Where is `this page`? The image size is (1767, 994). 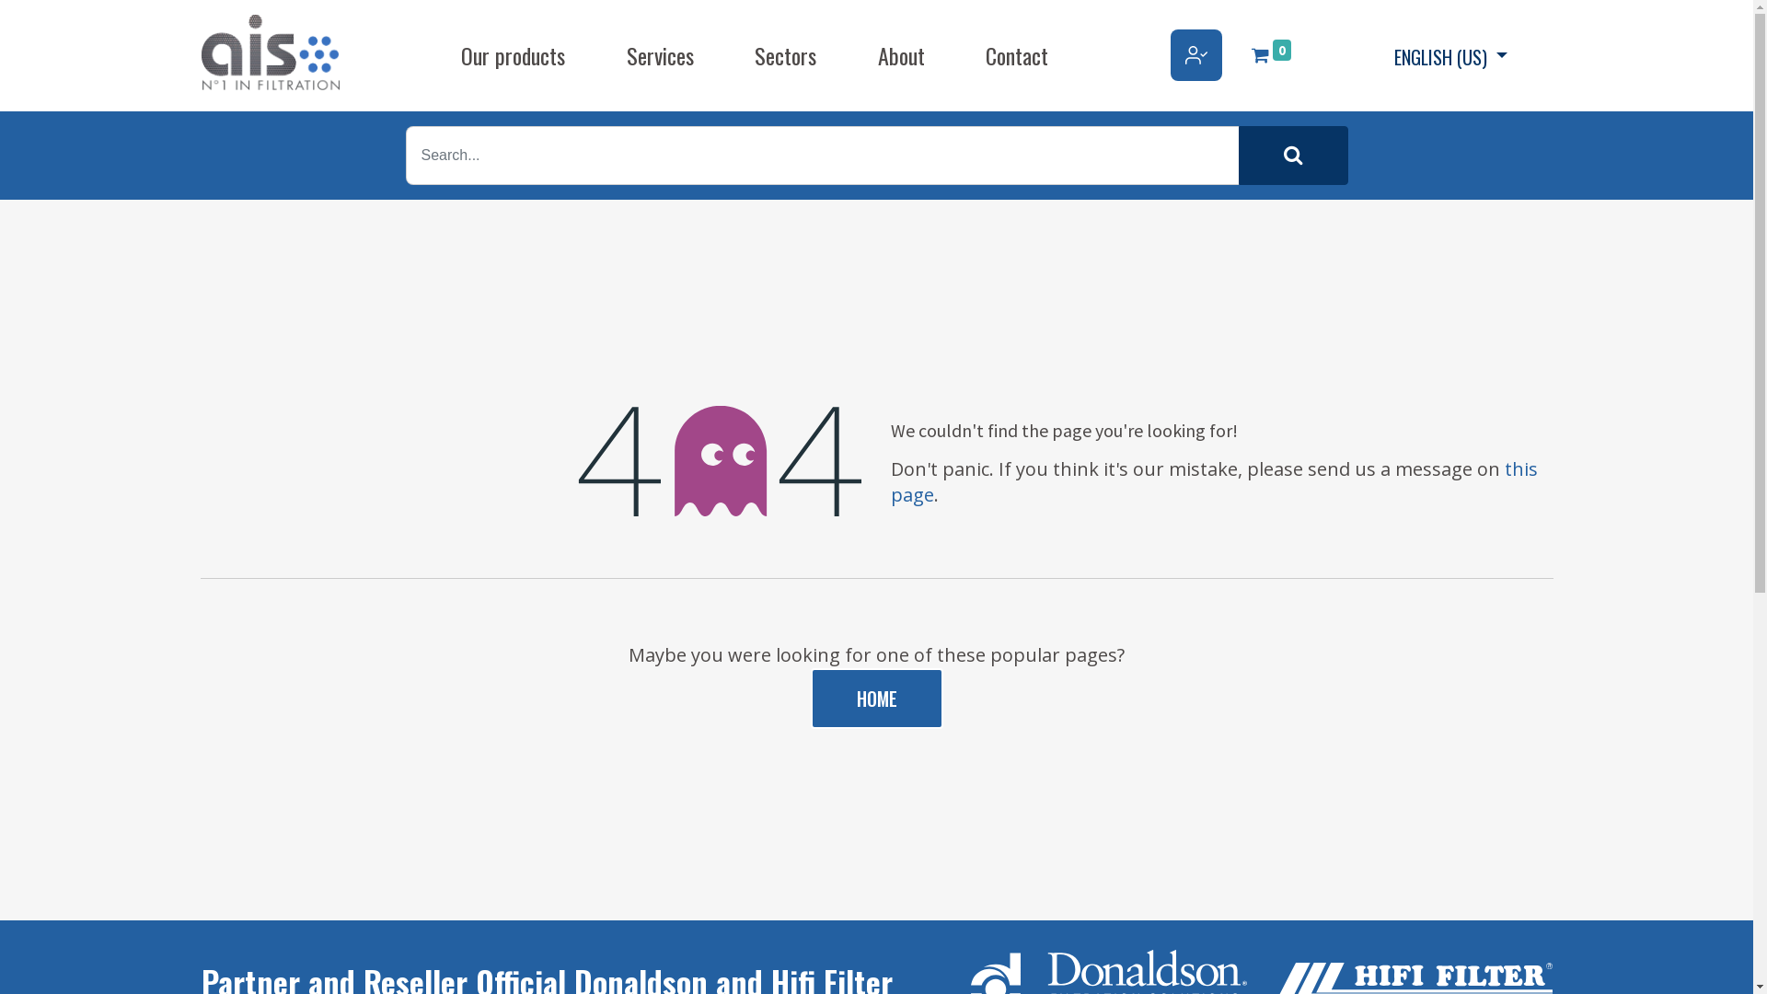
this page is located at coordinates (1215, 482).